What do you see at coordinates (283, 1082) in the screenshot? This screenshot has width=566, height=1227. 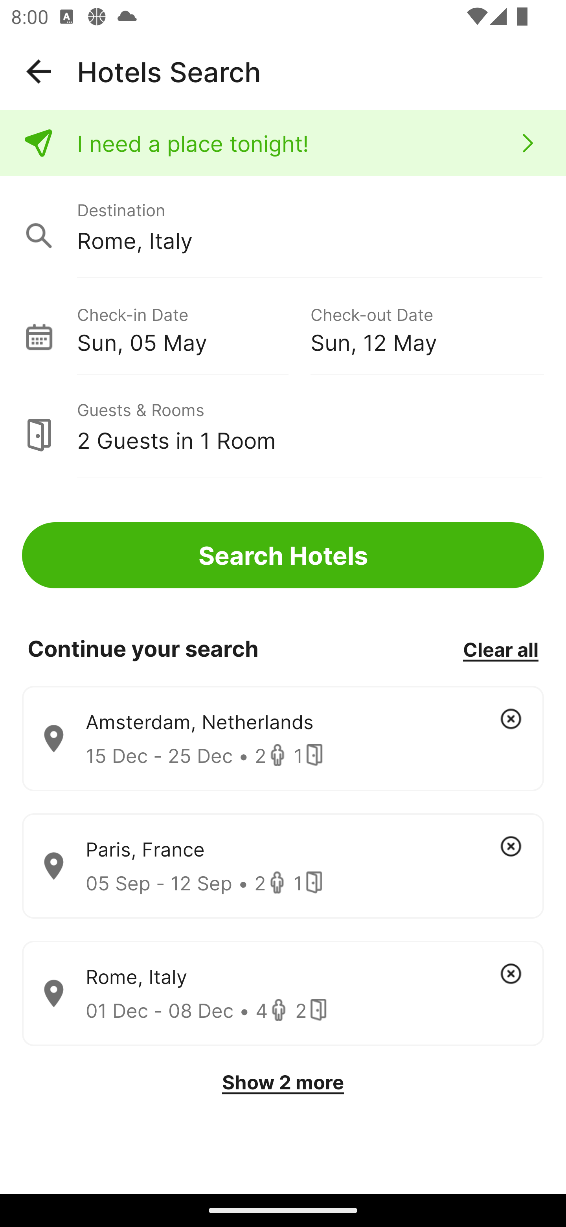 I see `Show 2 more` at bounding box center [283, 1082].